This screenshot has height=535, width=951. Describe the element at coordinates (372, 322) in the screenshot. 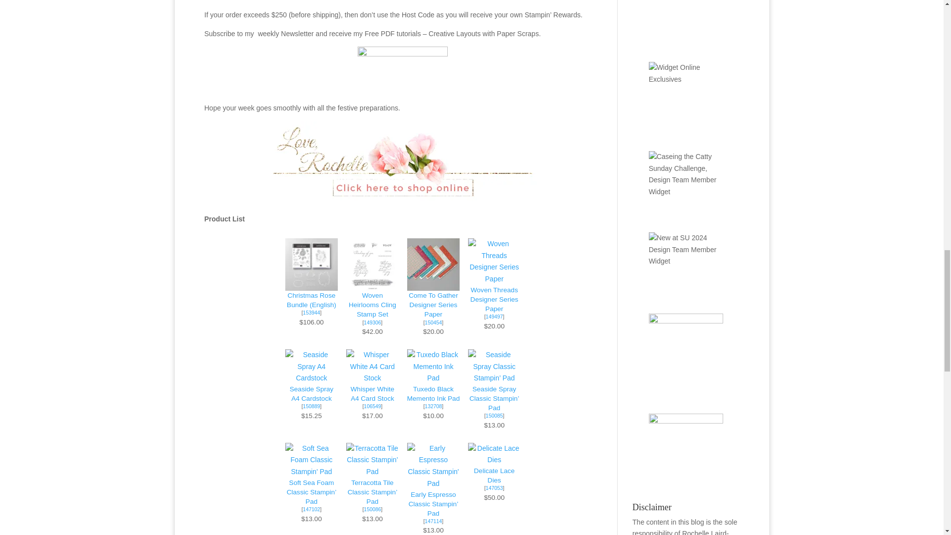

I see `Woven Heirlooms Cling Stamp Set` at that location.